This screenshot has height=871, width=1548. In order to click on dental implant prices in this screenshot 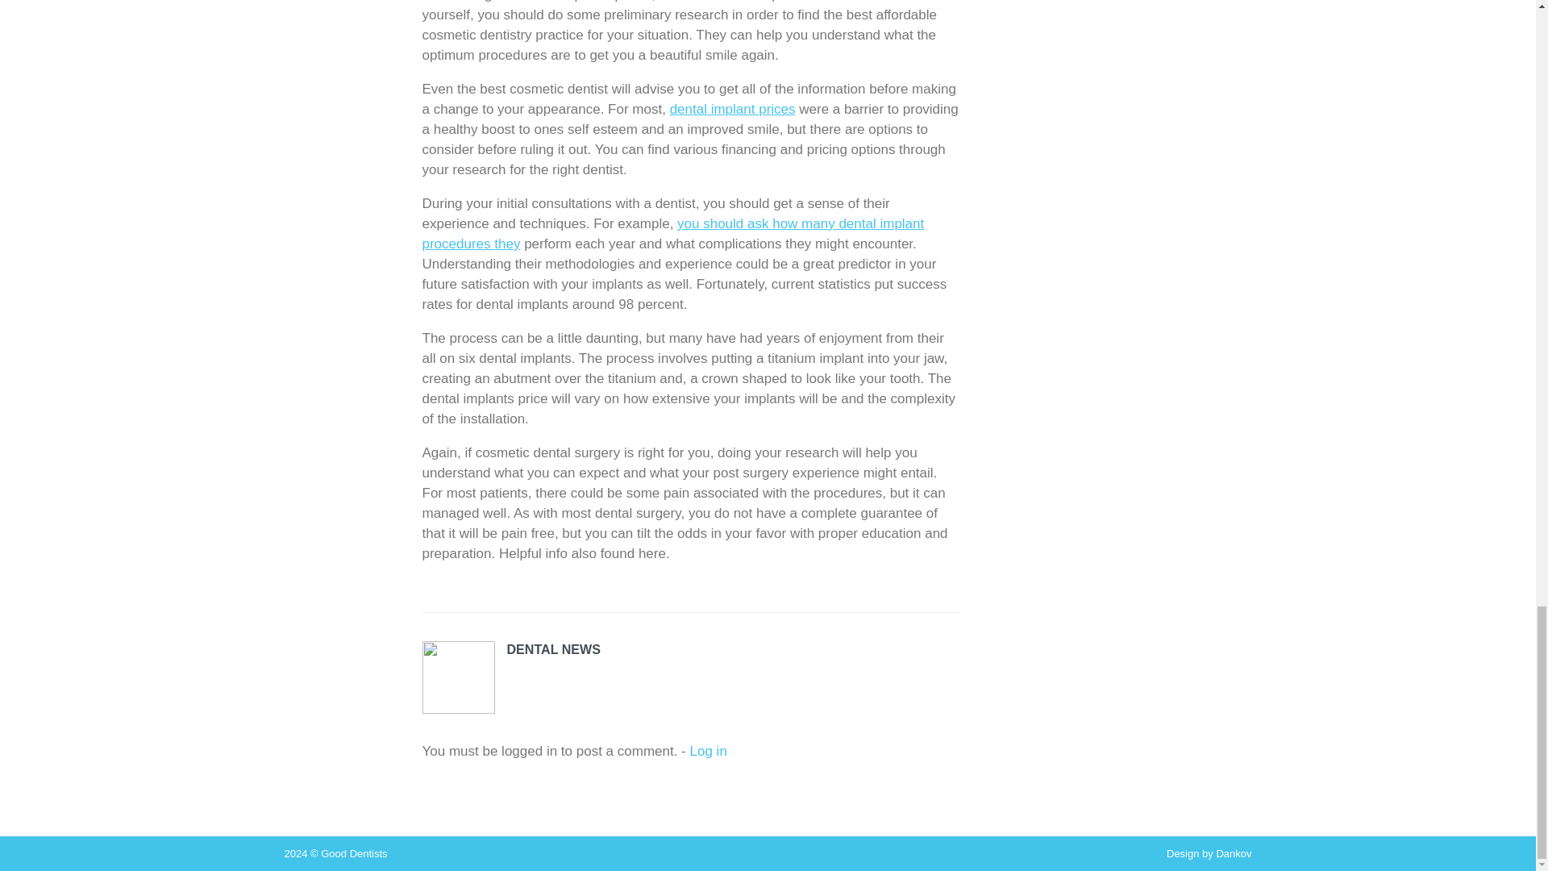, I will do `click(732, 109)`.